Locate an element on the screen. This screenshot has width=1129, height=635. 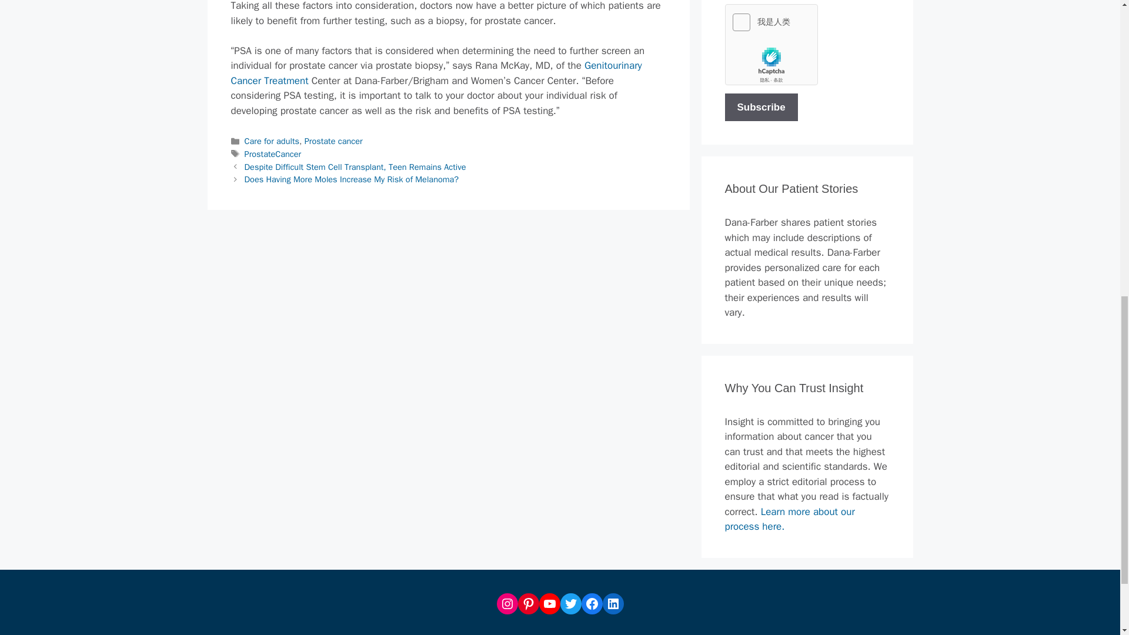
Care for adults is located at coordinates (272, 141).